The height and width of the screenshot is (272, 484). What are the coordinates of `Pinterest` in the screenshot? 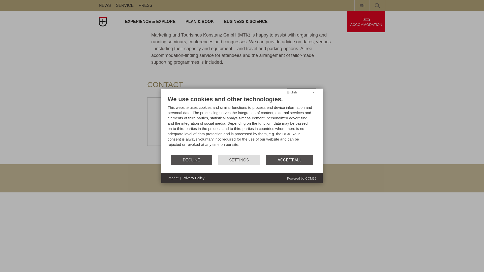 It's located at (117, 181).